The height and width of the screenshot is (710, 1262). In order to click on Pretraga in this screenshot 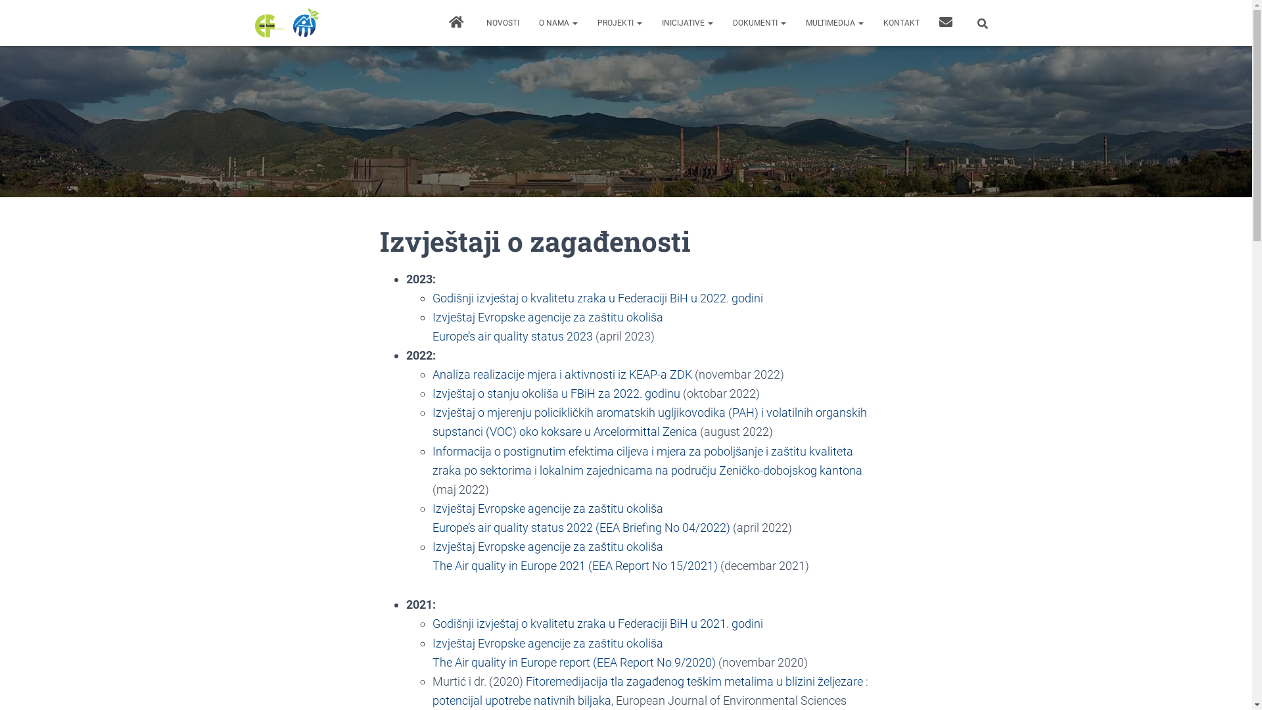, I will do `click(3, 14)`.